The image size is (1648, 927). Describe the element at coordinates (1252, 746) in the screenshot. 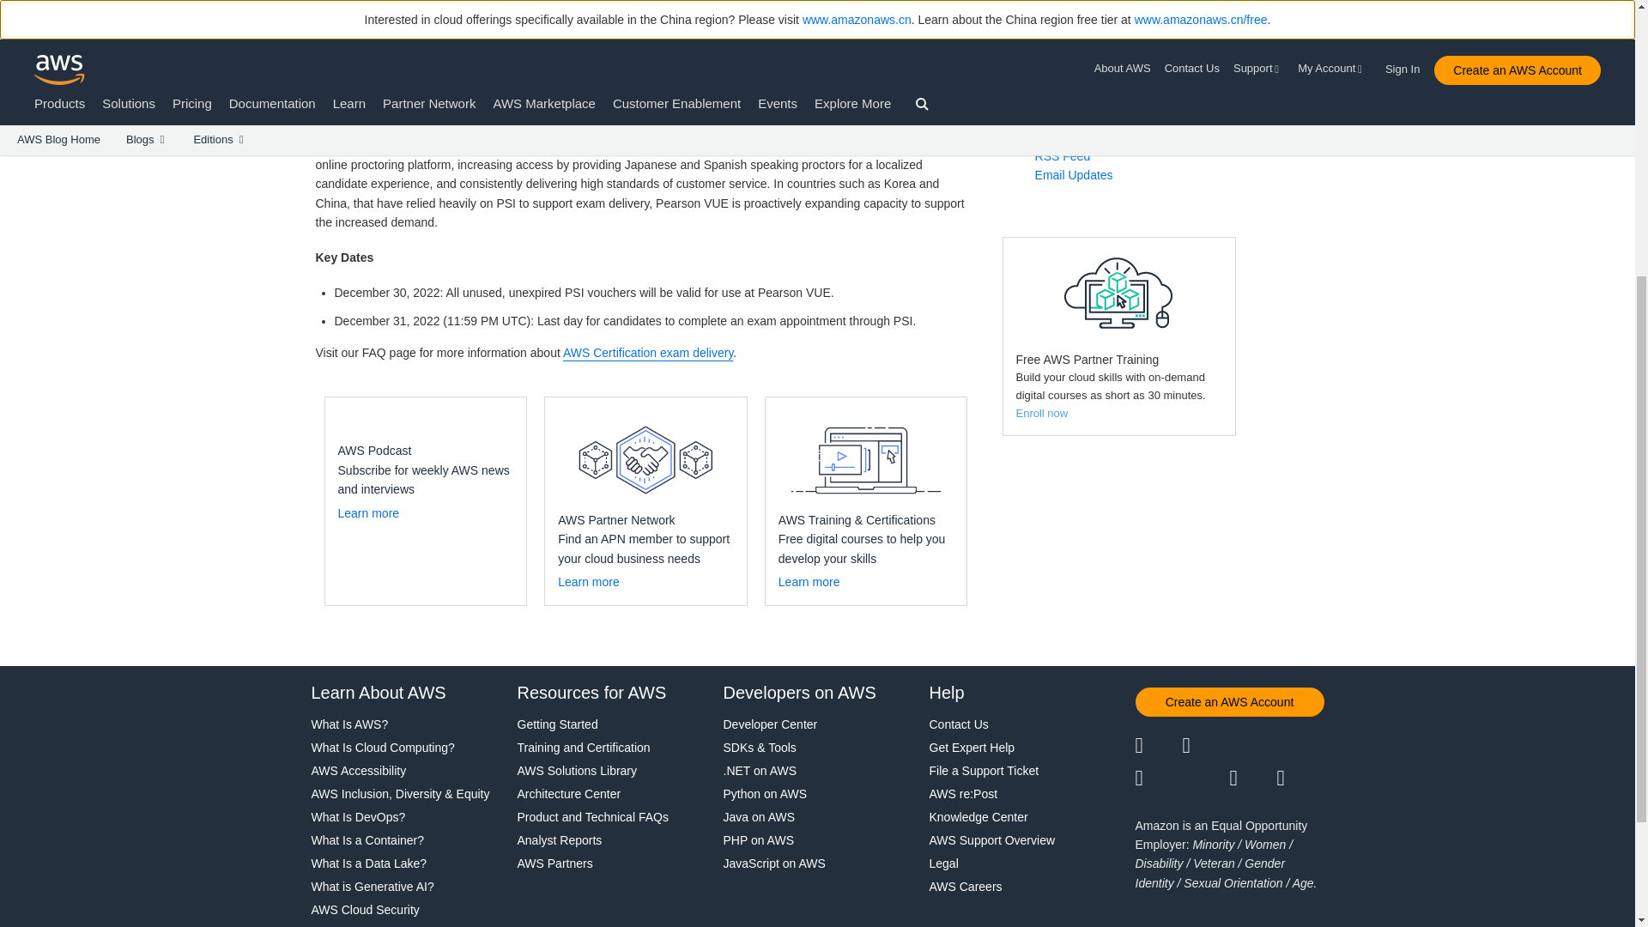

I see `Linkedin` at that location.